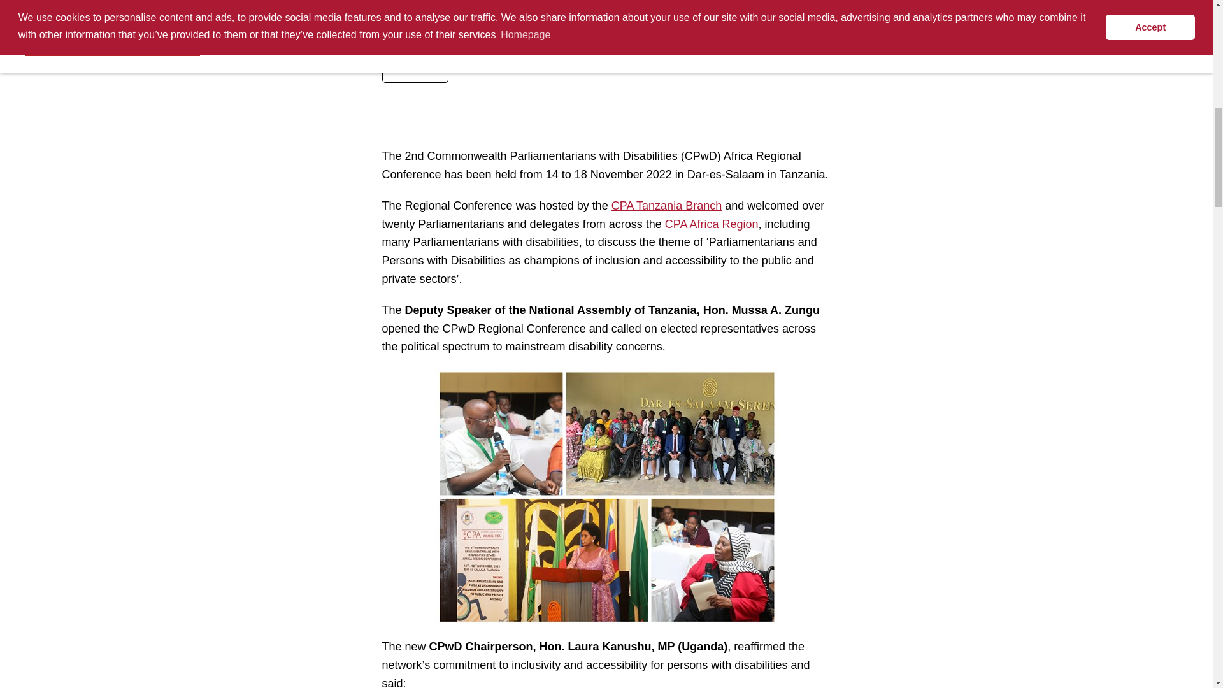  Describe the element at coordinates (712, 224) in the screenshot. I see `Africa Region` at that location.